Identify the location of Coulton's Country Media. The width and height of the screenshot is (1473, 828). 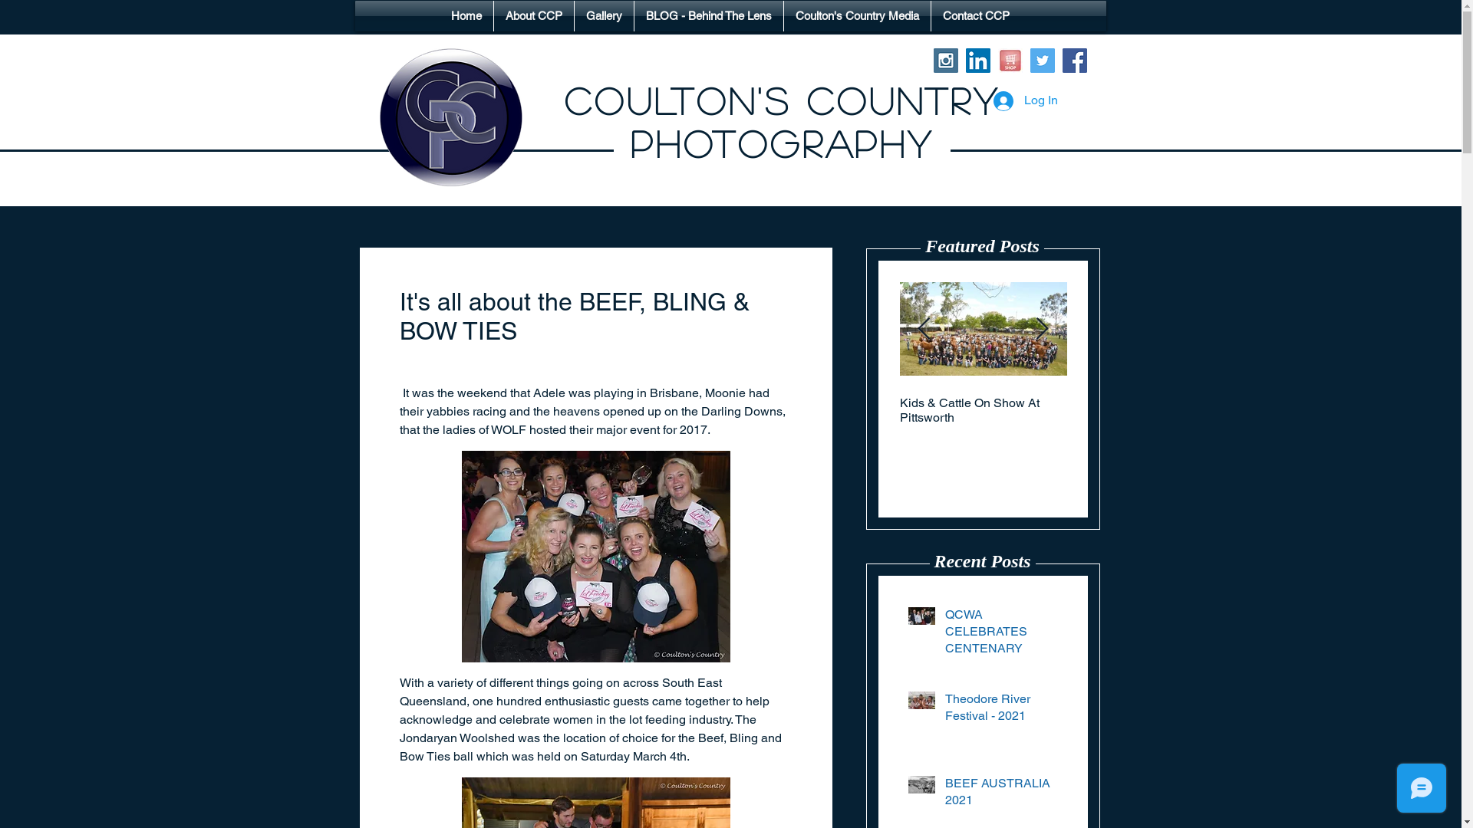
(858, 16).